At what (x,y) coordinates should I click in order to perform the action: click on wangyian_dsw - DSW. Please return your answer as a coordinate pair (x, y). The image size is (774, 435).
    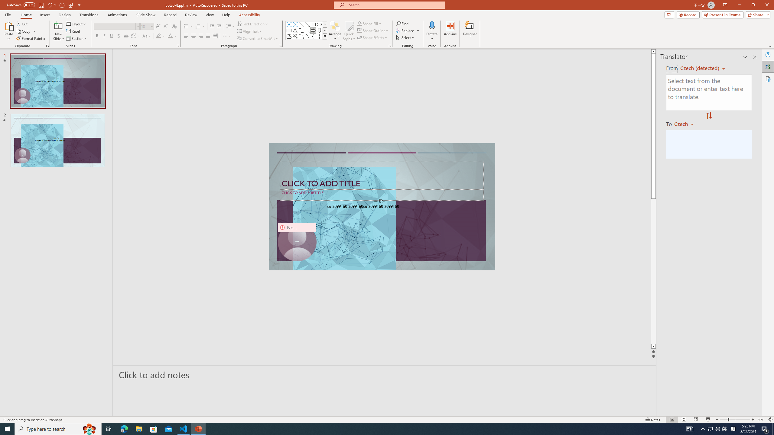
    Looking at the image, I should click on (13, 97).